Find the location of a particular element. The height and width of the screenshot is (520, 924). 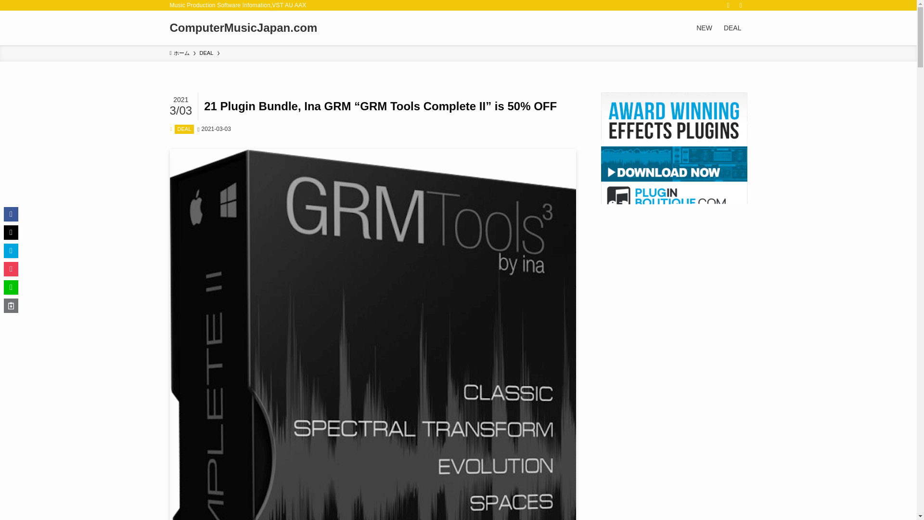

DEAL is located at coordinates (184, 129).